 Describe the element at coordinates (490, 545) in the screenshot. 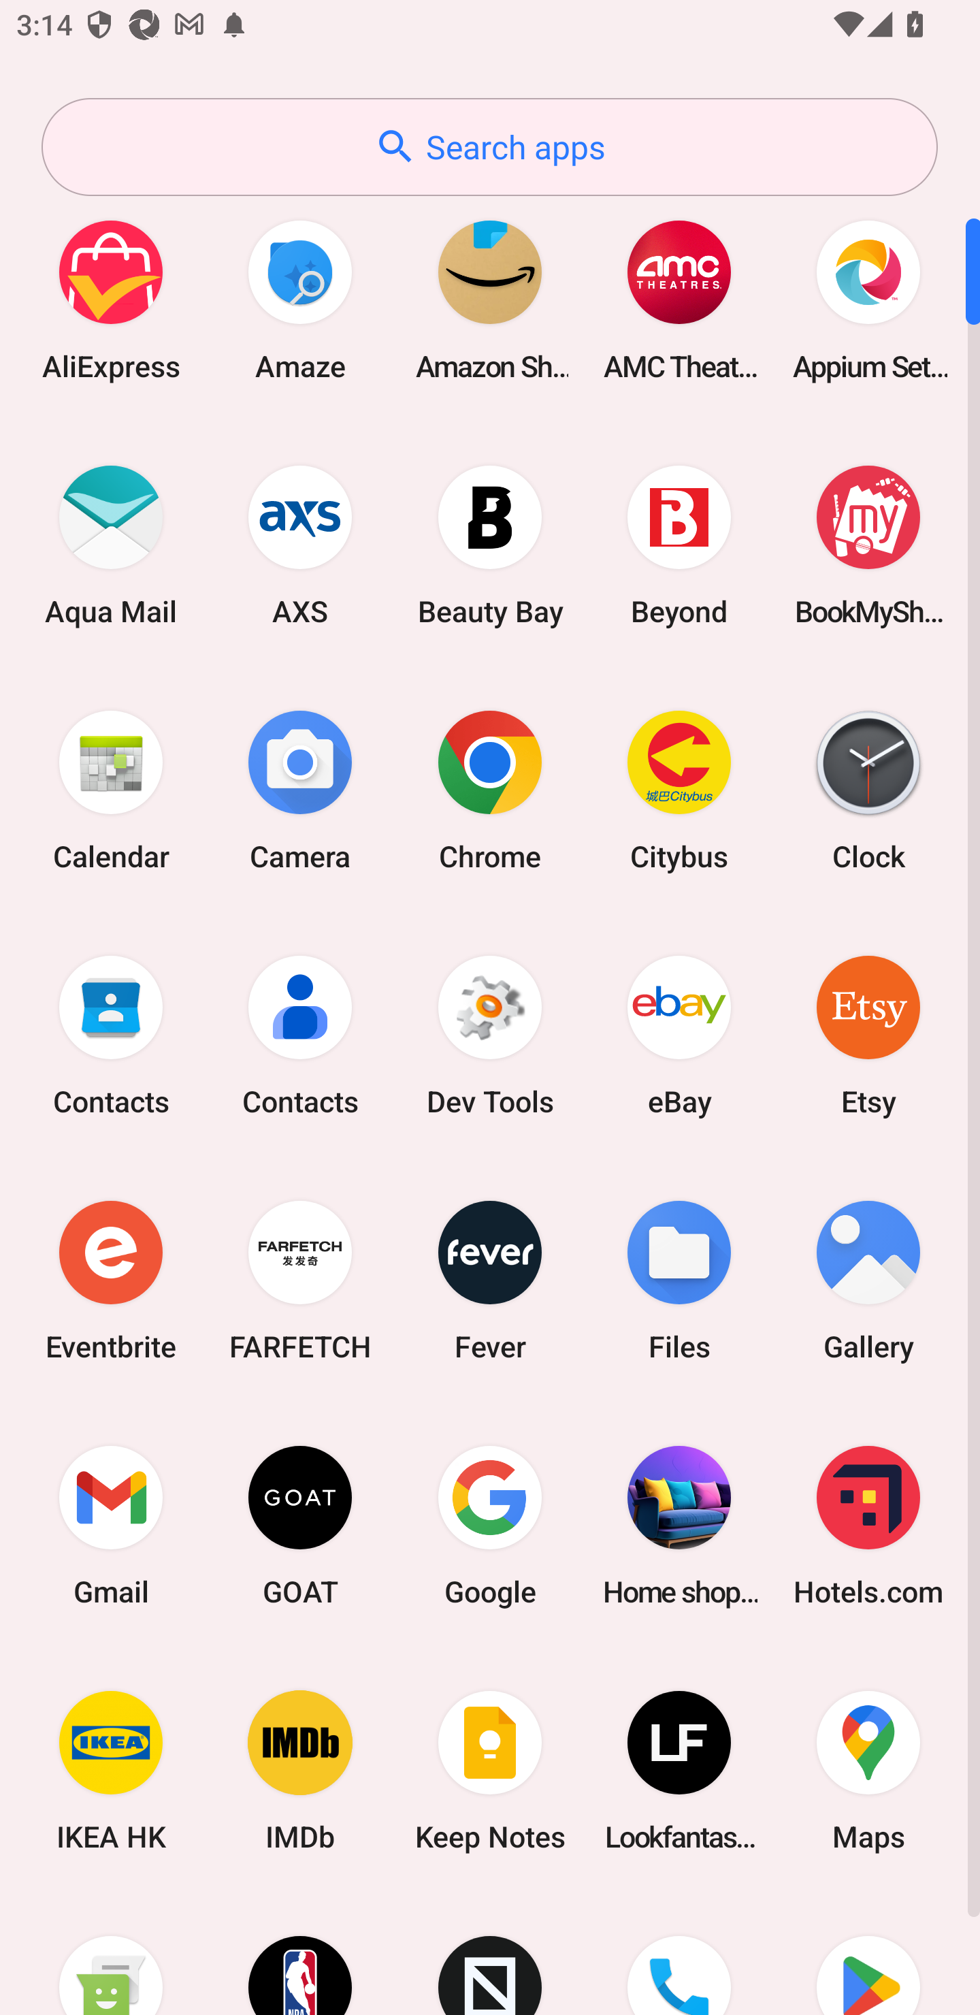

I see `Beauty Bay` at that location.